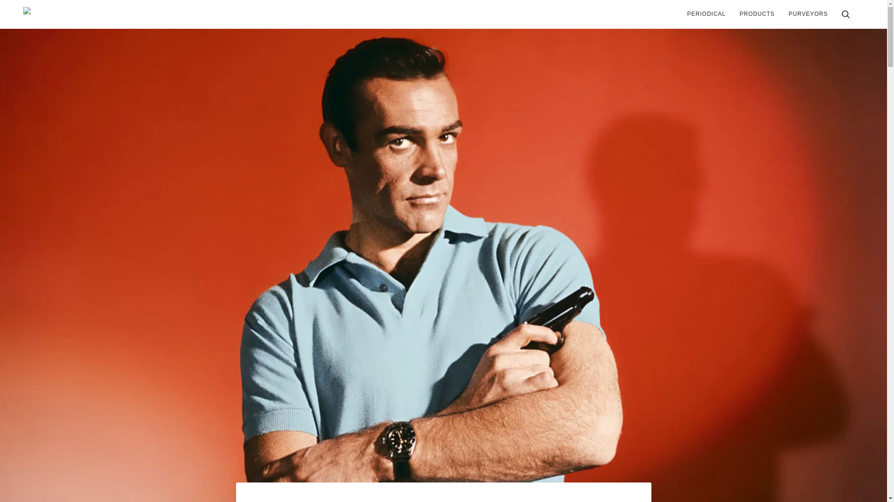 The image size is (894, 502). What do you see at coordinates (707, 14) in the screenshot?
I see `PERIODICAL` at bounding box center [707, 14].